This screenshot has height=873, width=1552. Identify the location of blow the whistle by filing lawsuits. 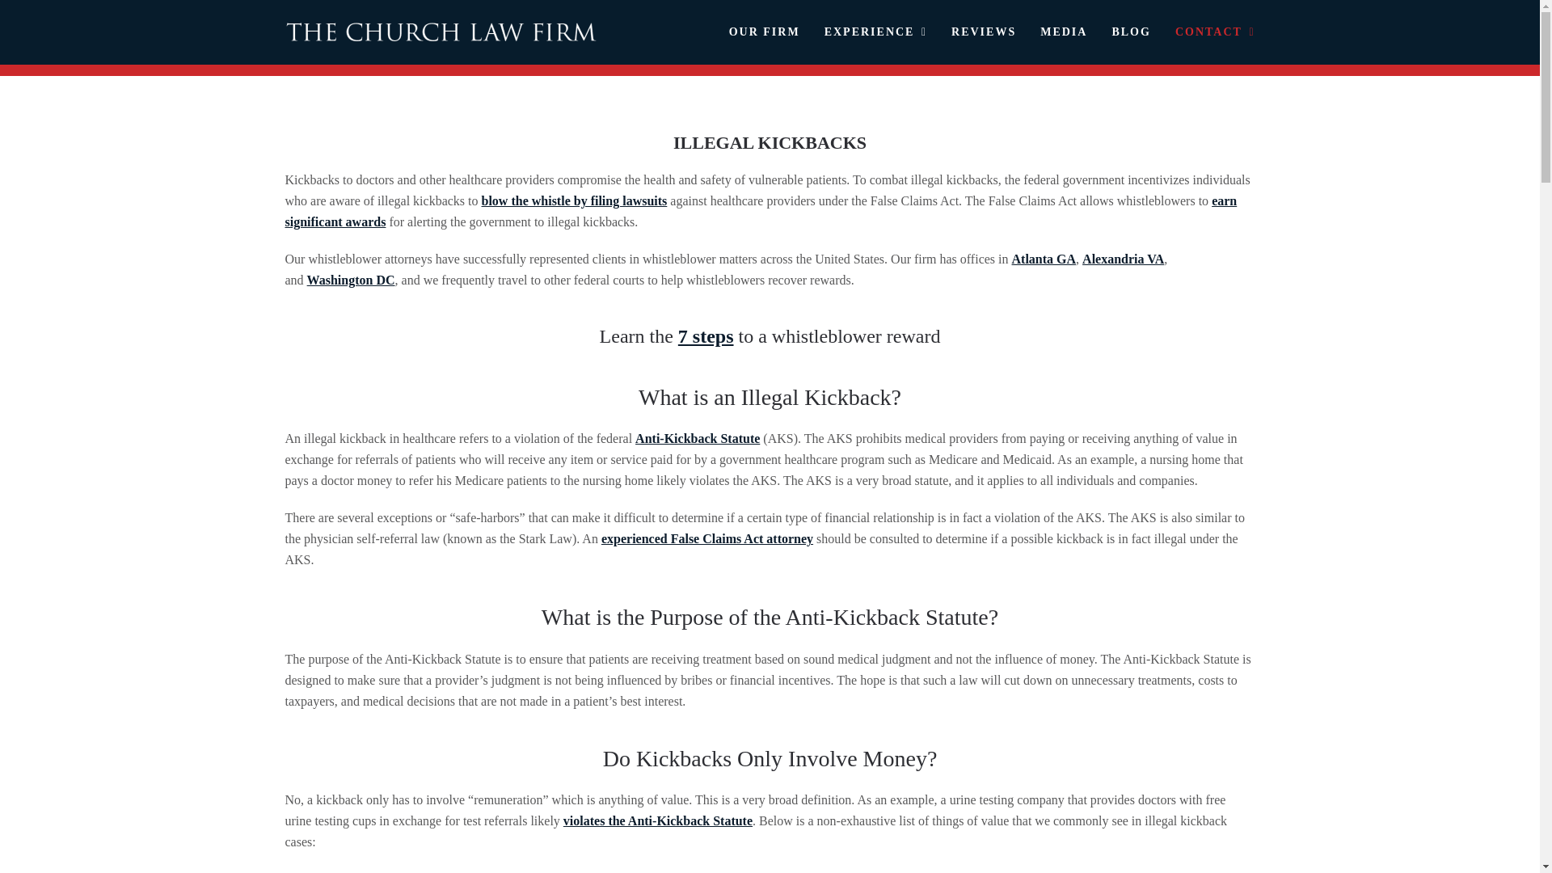
(574, 200).